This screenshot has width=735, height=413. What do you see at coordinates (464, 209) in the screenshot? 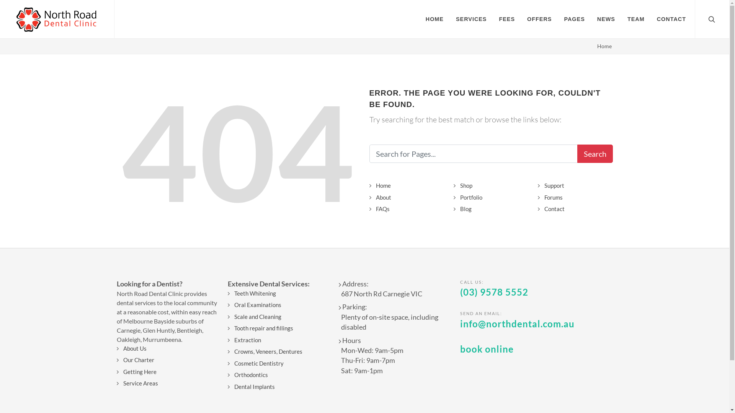
I see `Blog` at bounding box center [464, 209].